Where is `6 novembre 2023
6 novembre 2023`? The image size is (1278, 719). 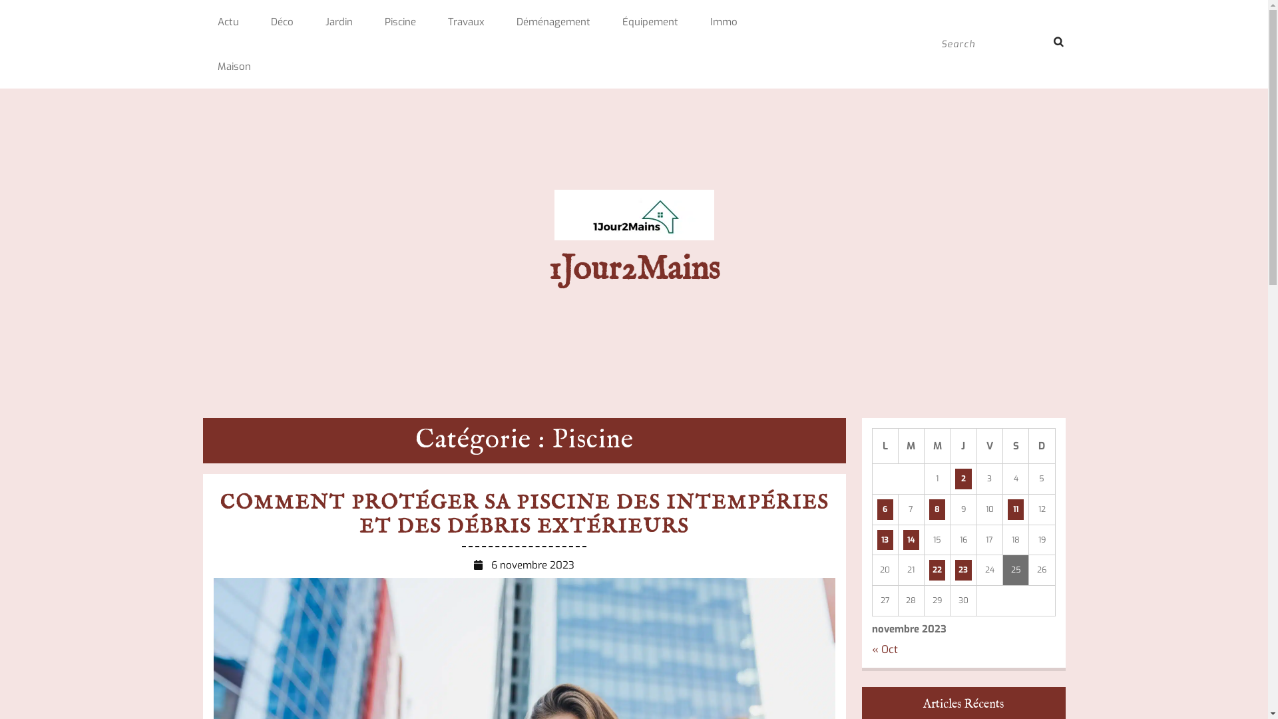
6 novembre 2023
6 novembre 2023 is located at coordinates (532, 565).